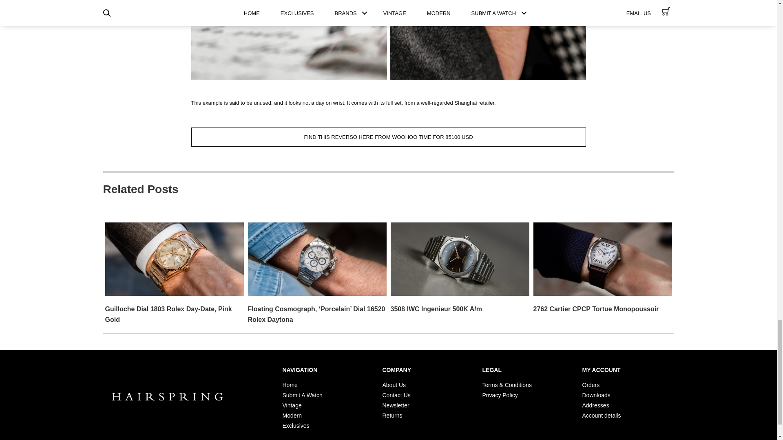 This screenshot has width=783, height=440. What do you see at coordinates (174, 258) in the screenshot?
I see `Guilloche Dial 1803 Rolex Day-Date, Pink Gold` at bounding box center [174, 258].